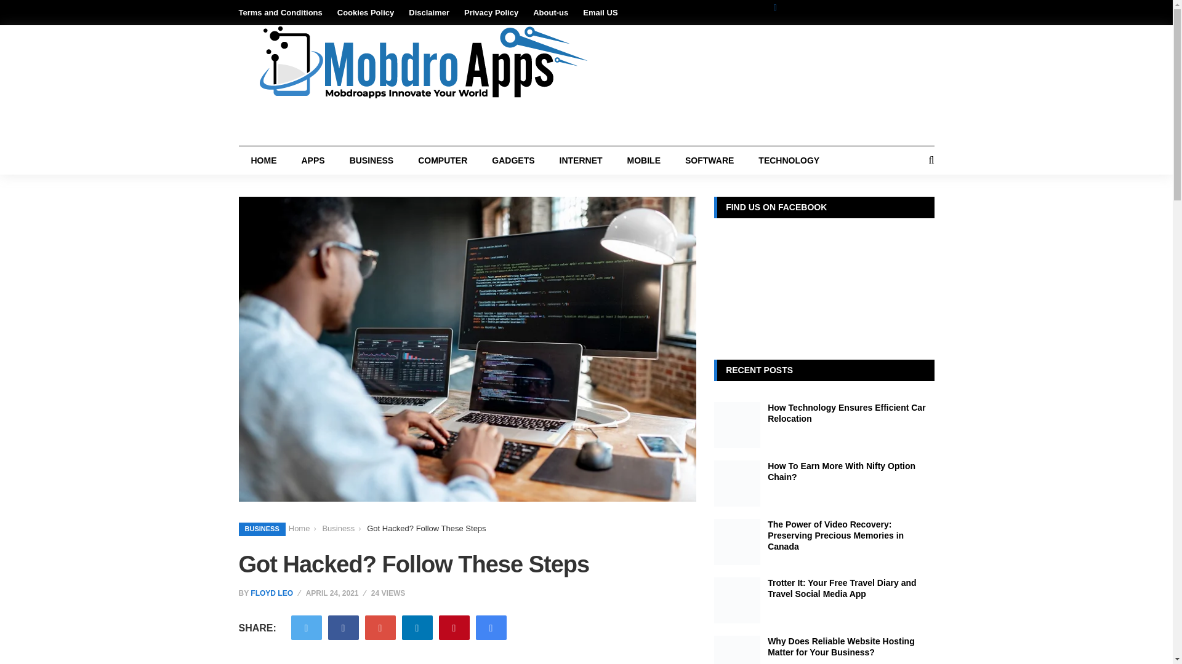 This screenshot has width=1182, height=664. I want to click on Email US, so click(600, 12).